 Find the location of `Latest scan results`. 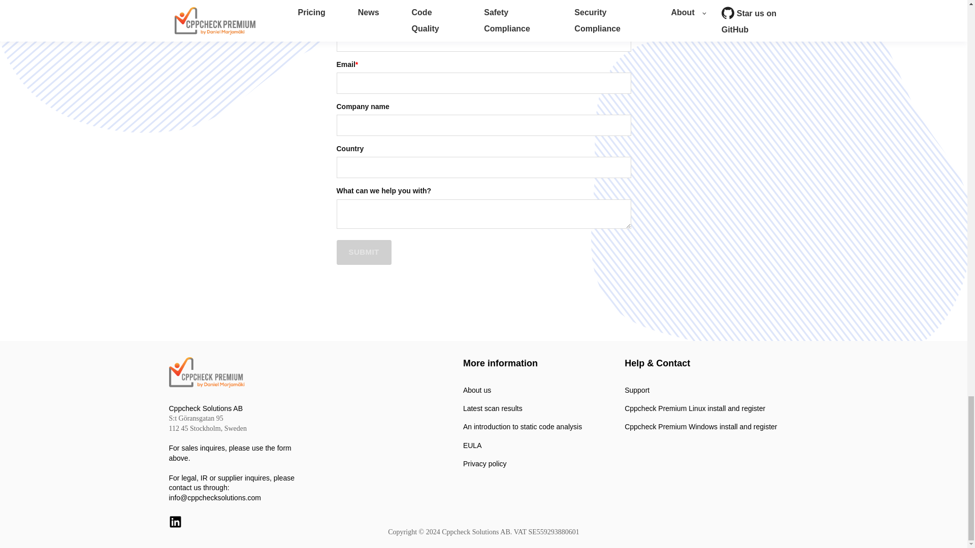

Latest scan results is located at coordinates (523, 409).